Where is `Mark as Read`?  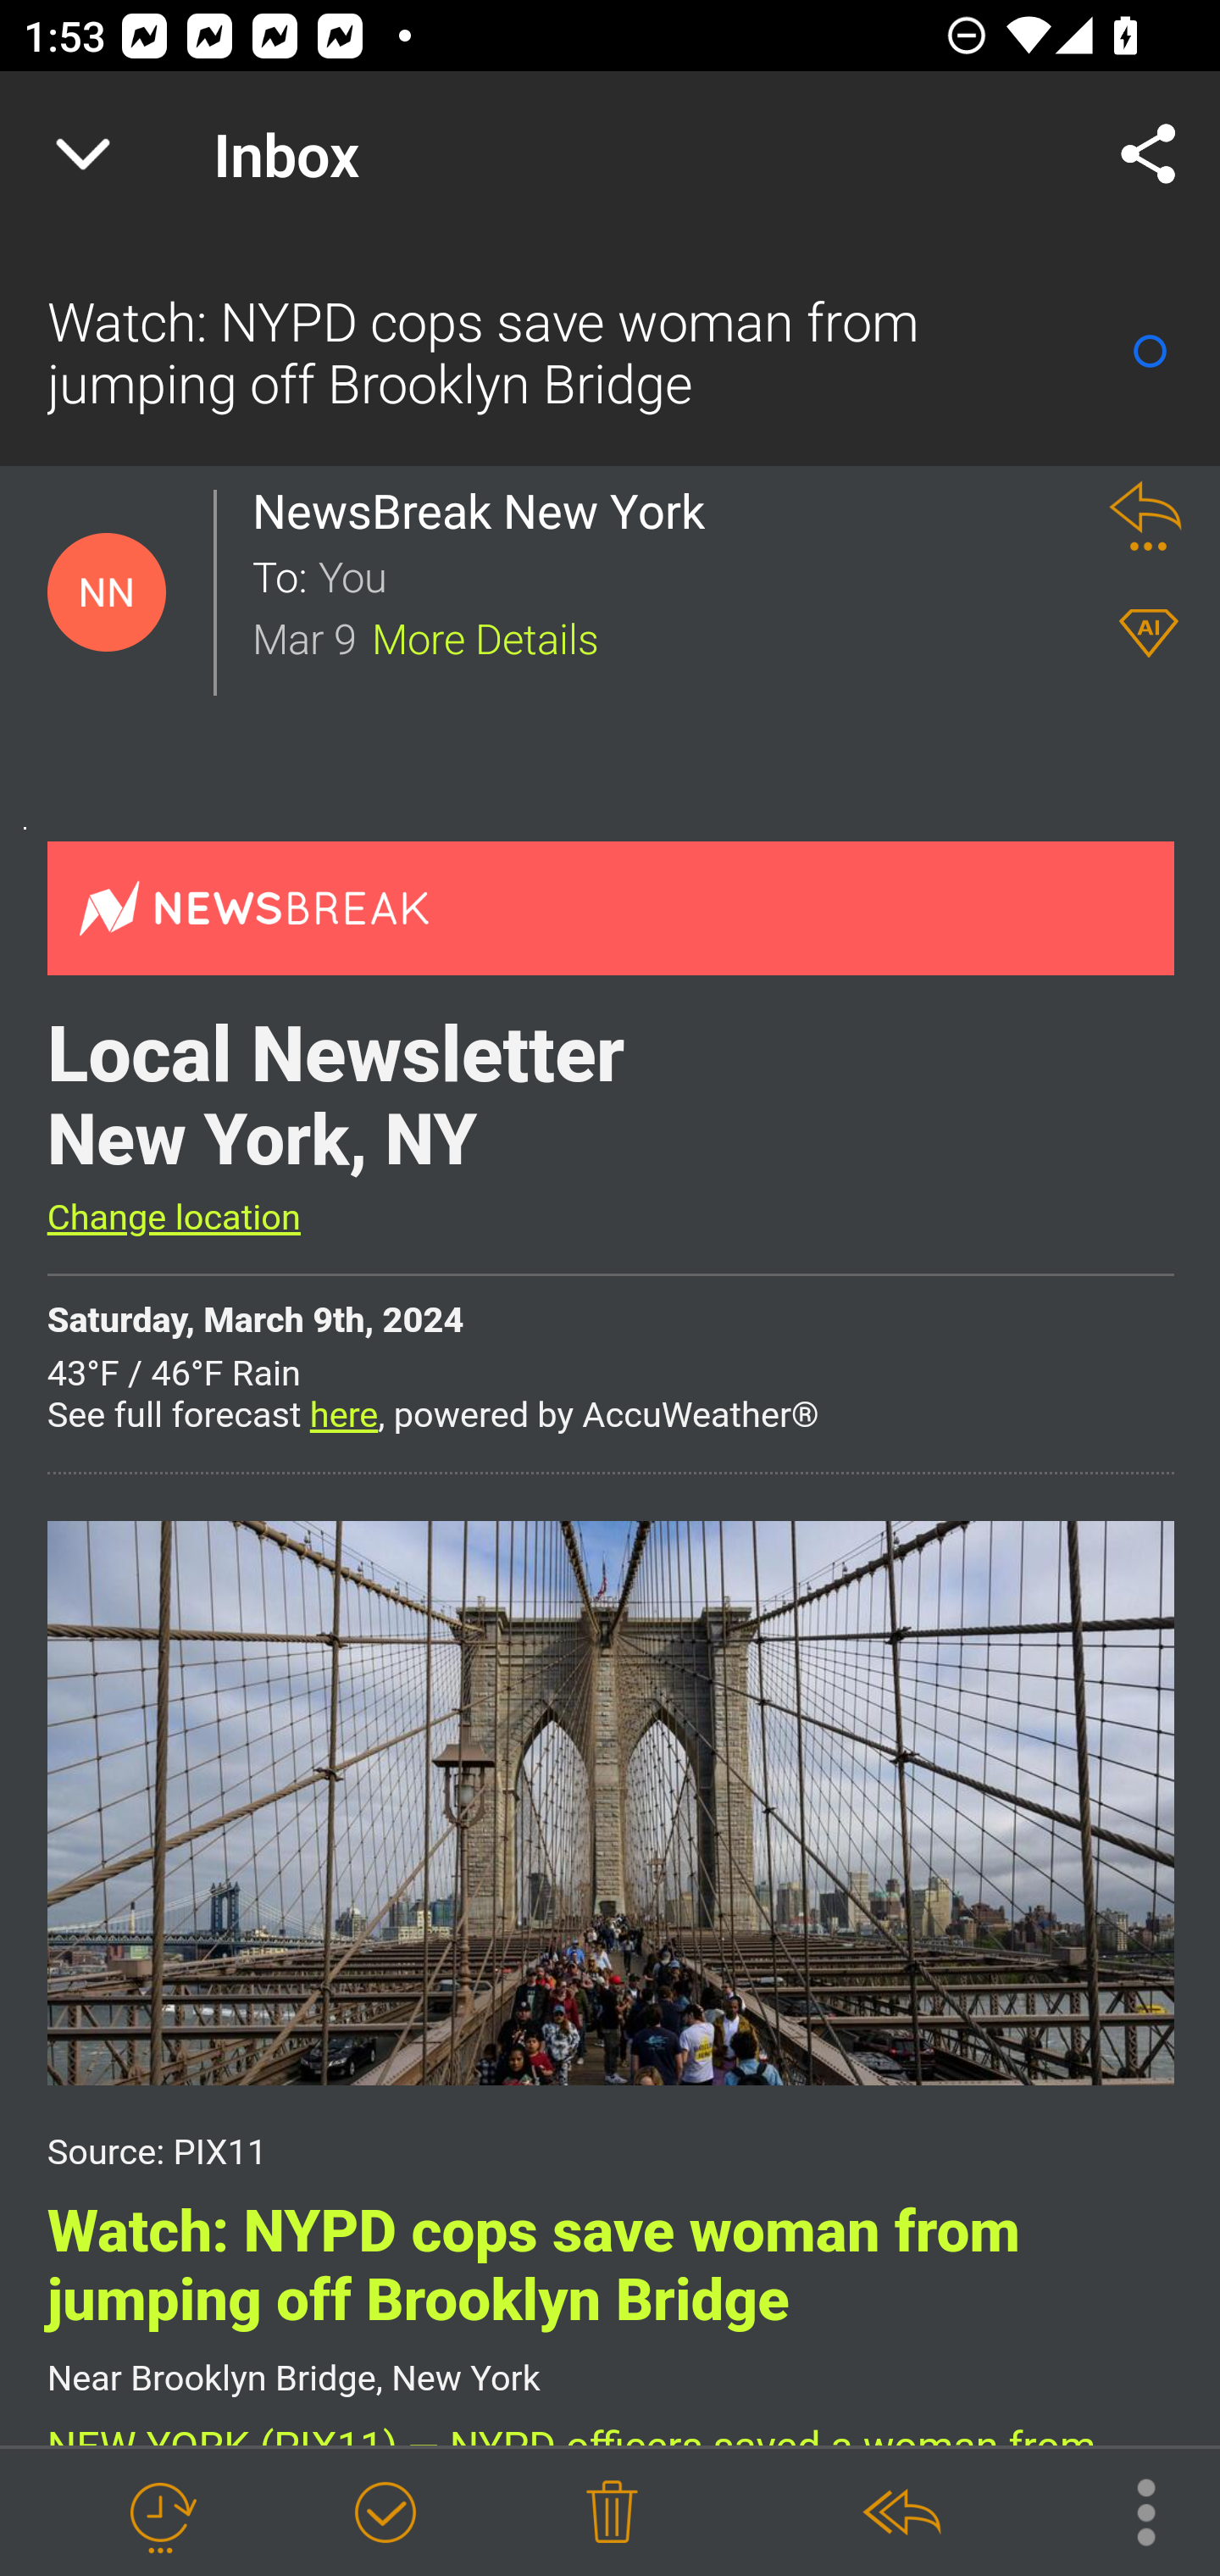 Mark as Read is located at coordinates (1150, 351).